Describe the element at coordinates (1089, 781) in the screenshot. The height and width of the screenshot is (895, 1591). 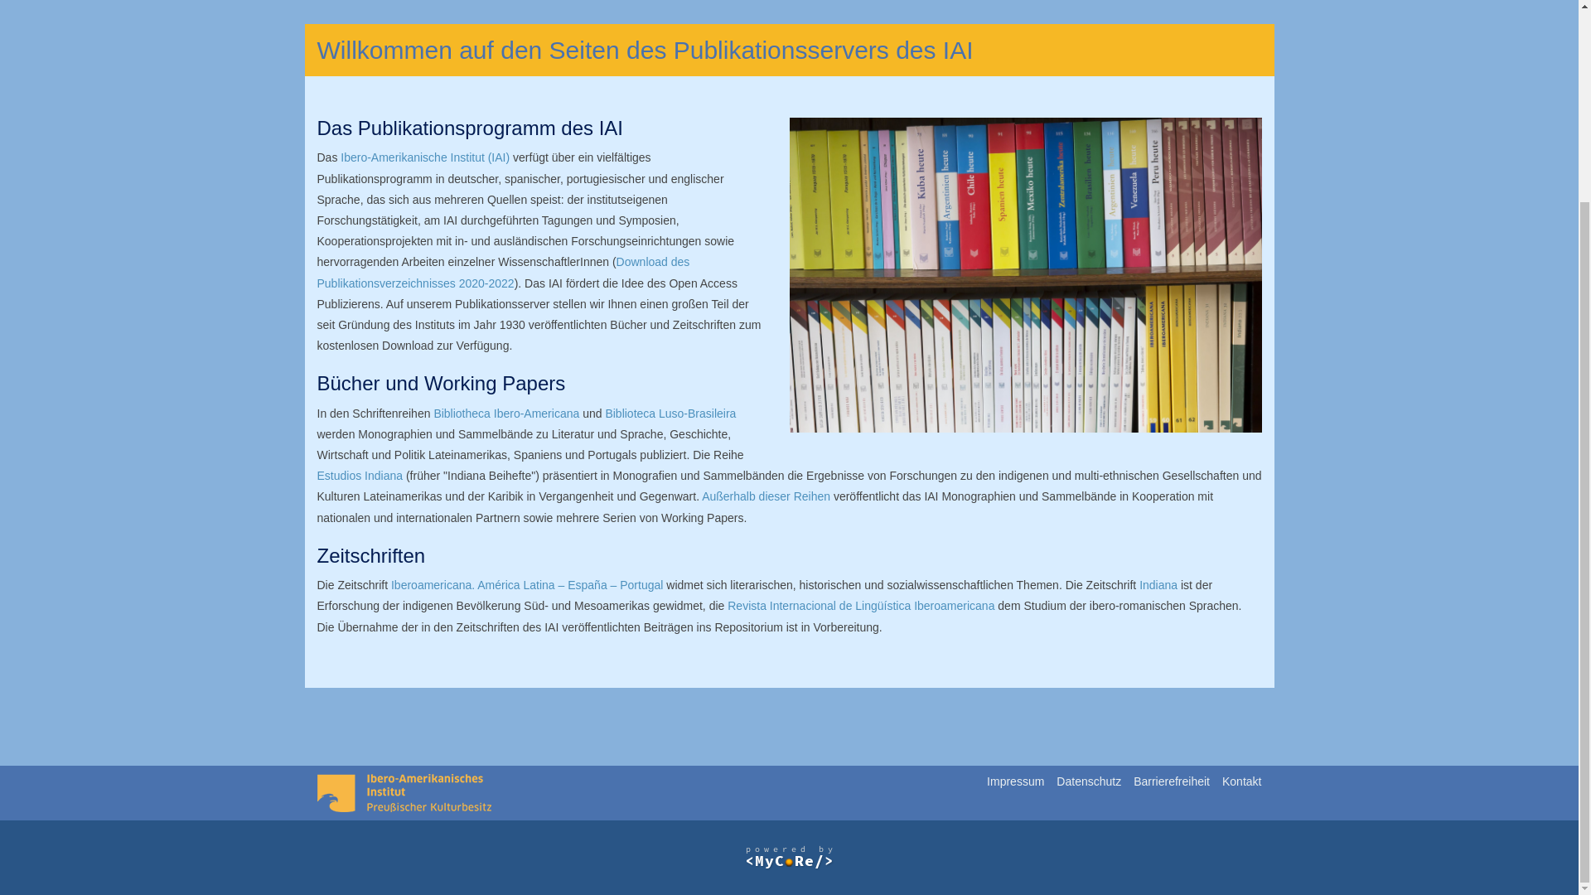
I see `Datenschutz` at that location.